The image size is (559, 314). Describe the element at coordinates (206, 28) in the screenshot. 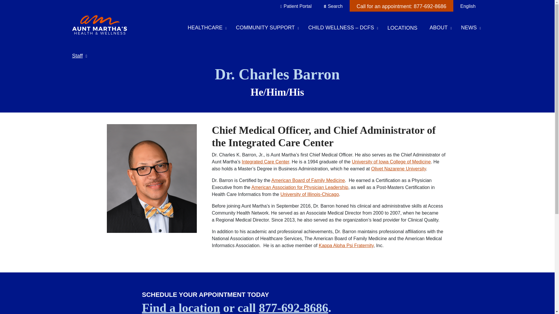

I see `HEALTHCARE` at that location.